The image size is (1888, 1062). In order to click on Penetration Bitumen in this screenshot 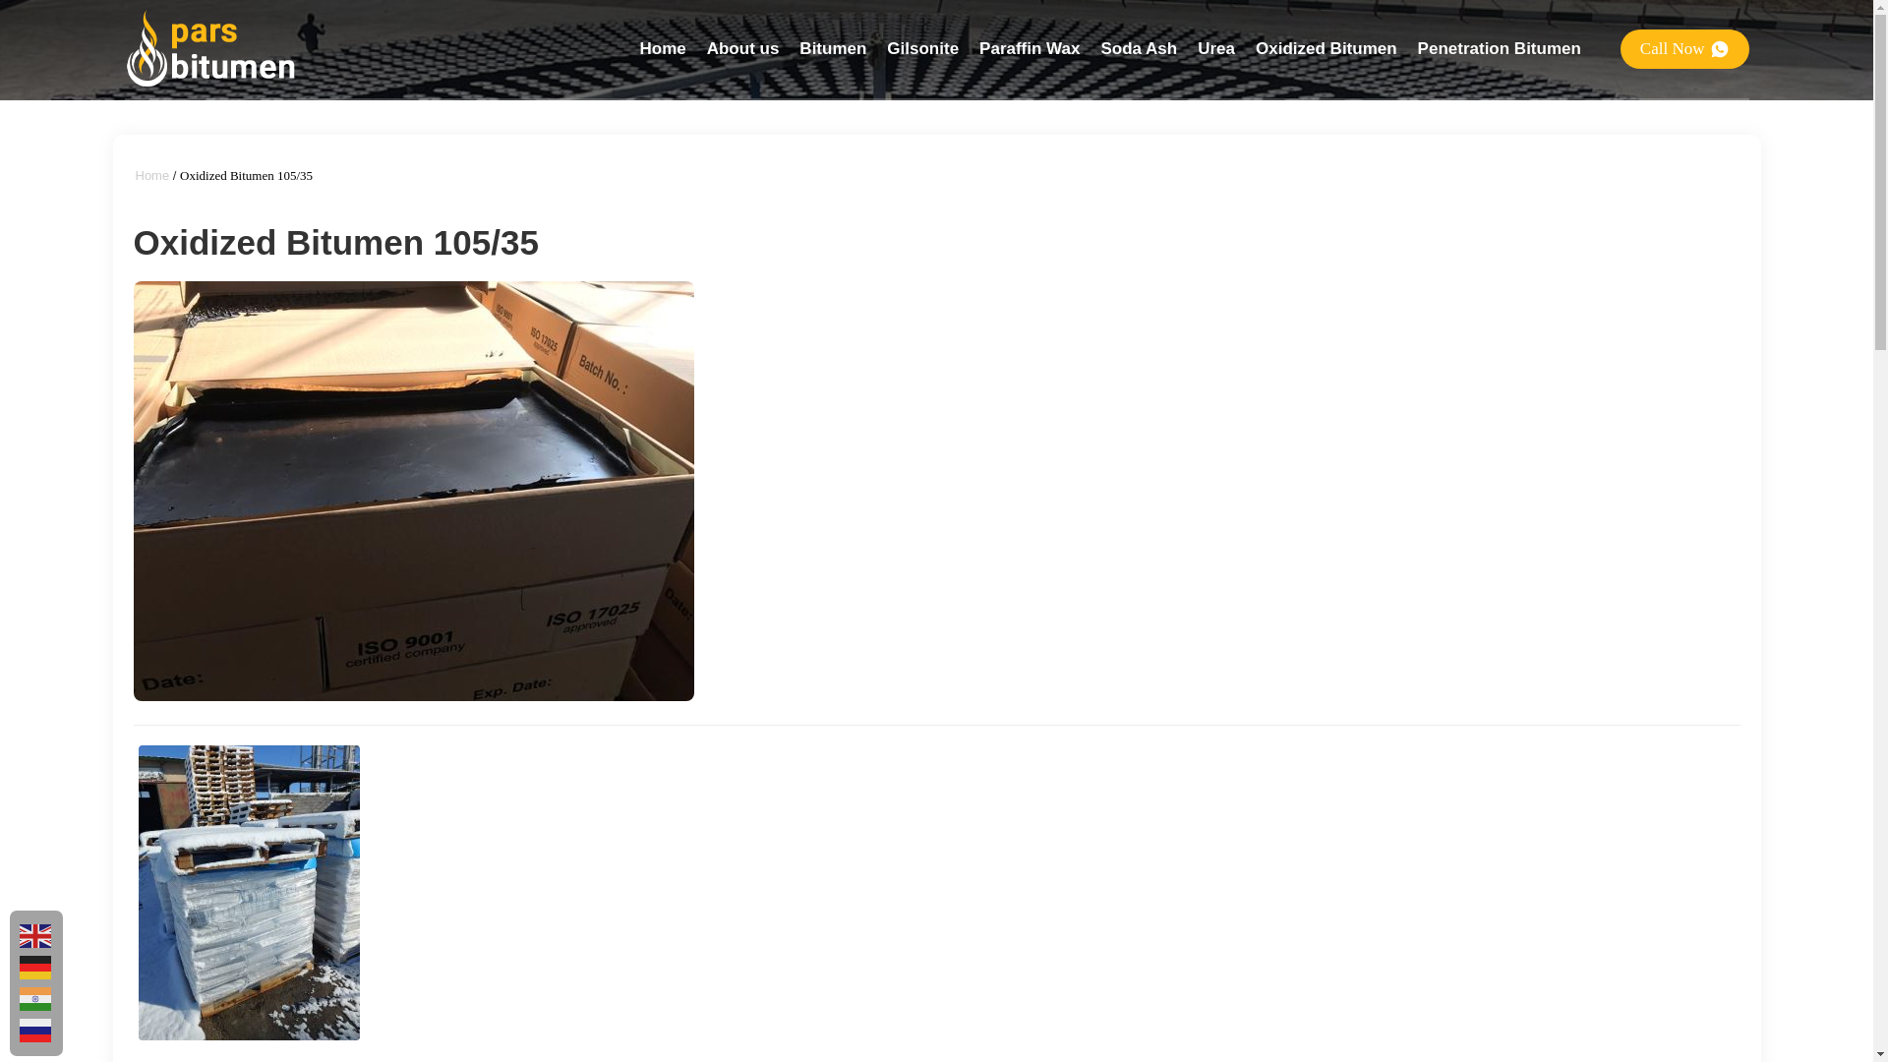, I will do `click(1499, 48)`.